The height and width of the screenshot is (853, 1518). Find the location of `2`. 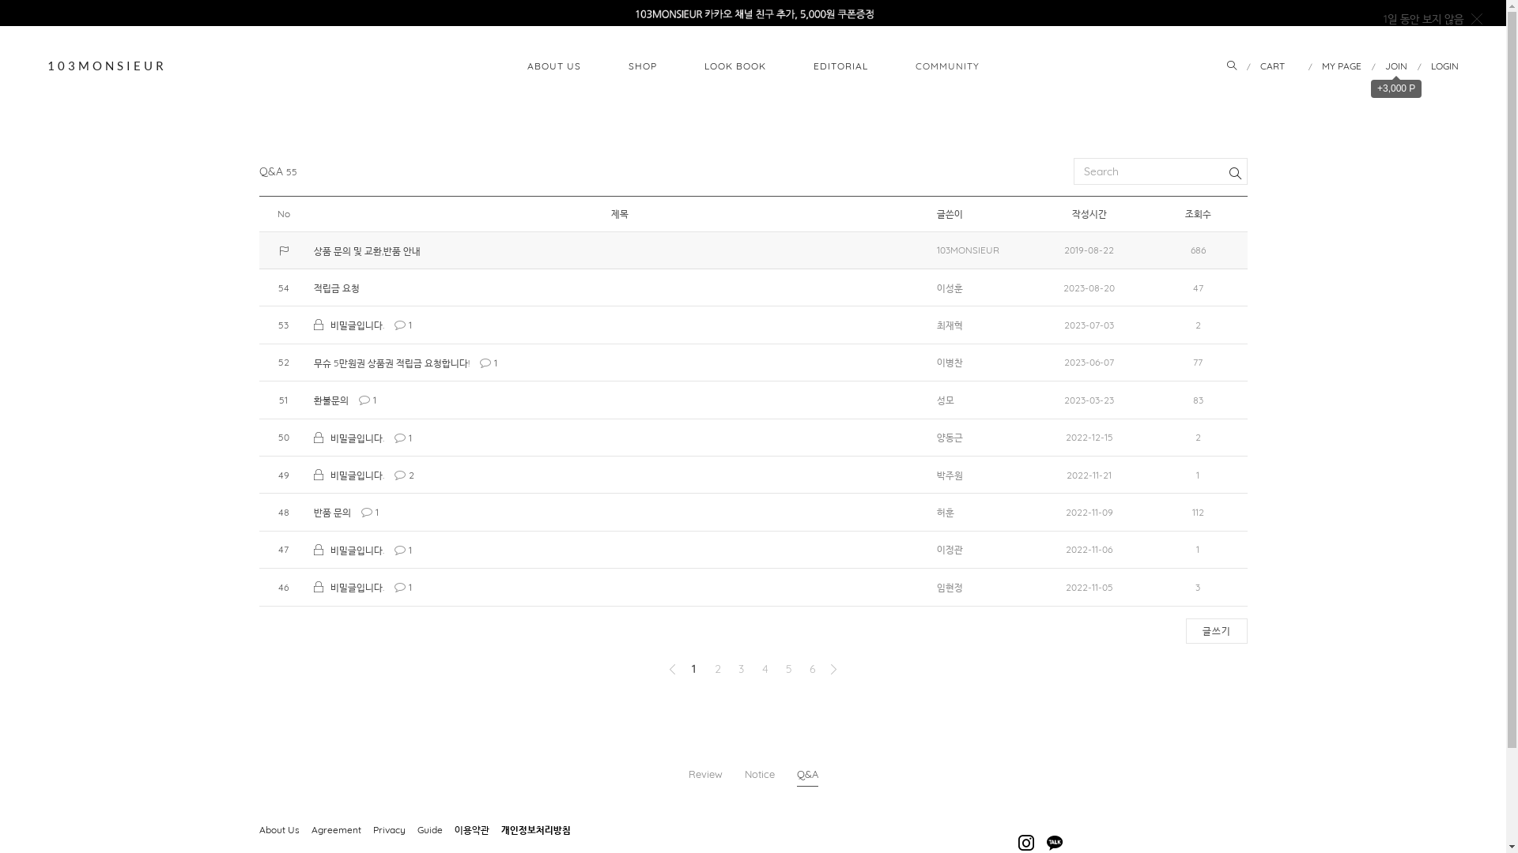

2 is located at coordinates (718, 669).